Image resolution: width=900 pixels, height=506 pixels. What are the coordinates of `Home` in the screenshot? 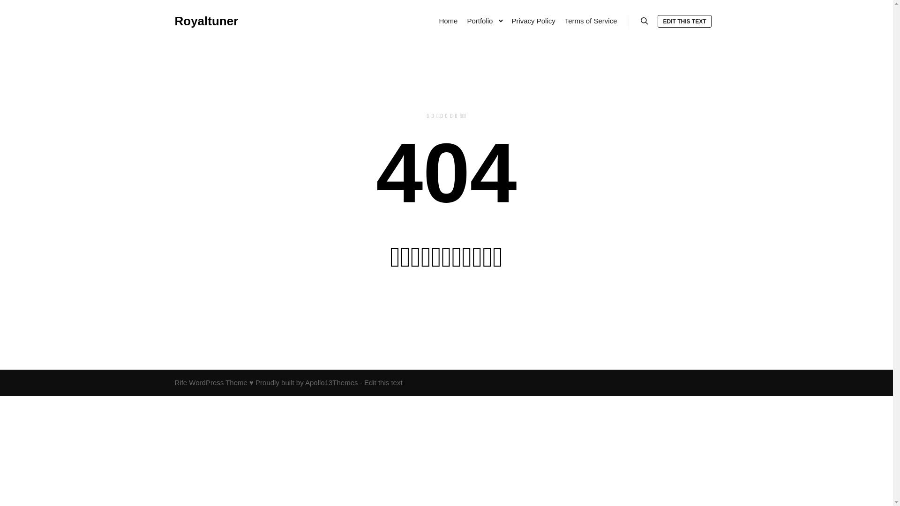 It's located at (448, 21).